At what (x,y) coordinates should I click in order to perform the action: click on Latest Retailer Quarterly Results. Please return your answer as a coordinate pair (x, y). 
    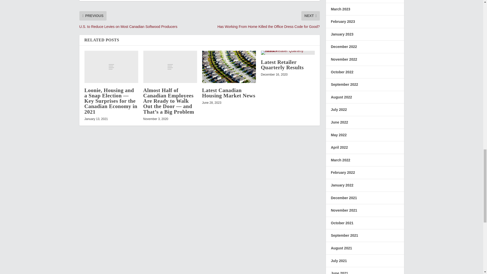
    Looking at the image, I should click on (282, 65).